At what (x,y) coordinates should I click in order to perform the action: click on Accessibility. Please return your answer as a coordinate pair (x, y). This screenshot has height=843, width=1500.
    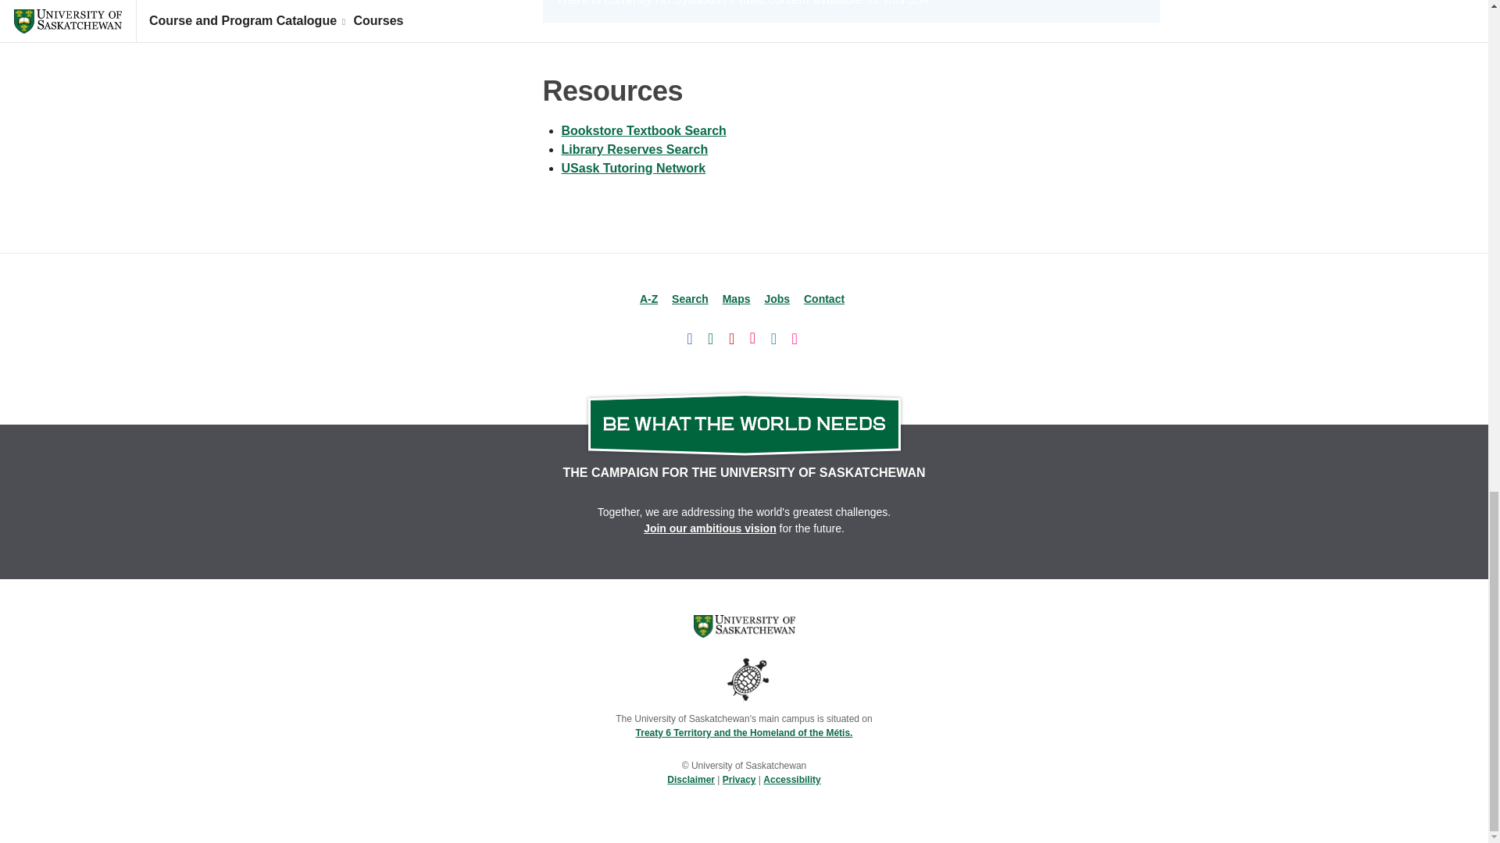
    Looking at the image, I should click on (792, 779).